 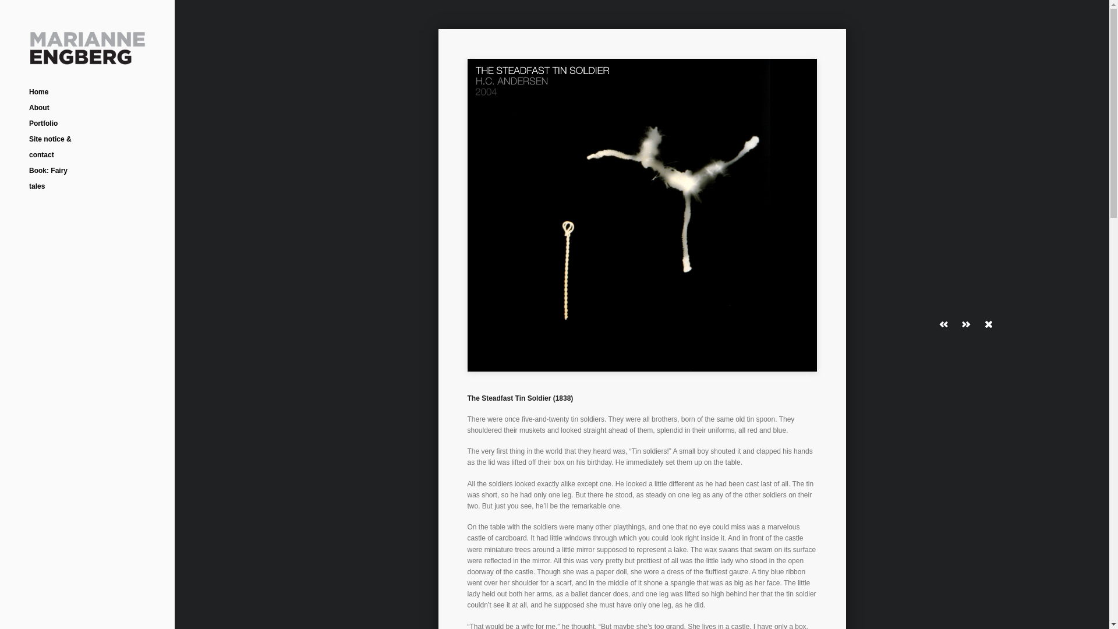 I want to click on Pen and Inkstand, so click(x=877, y=78).